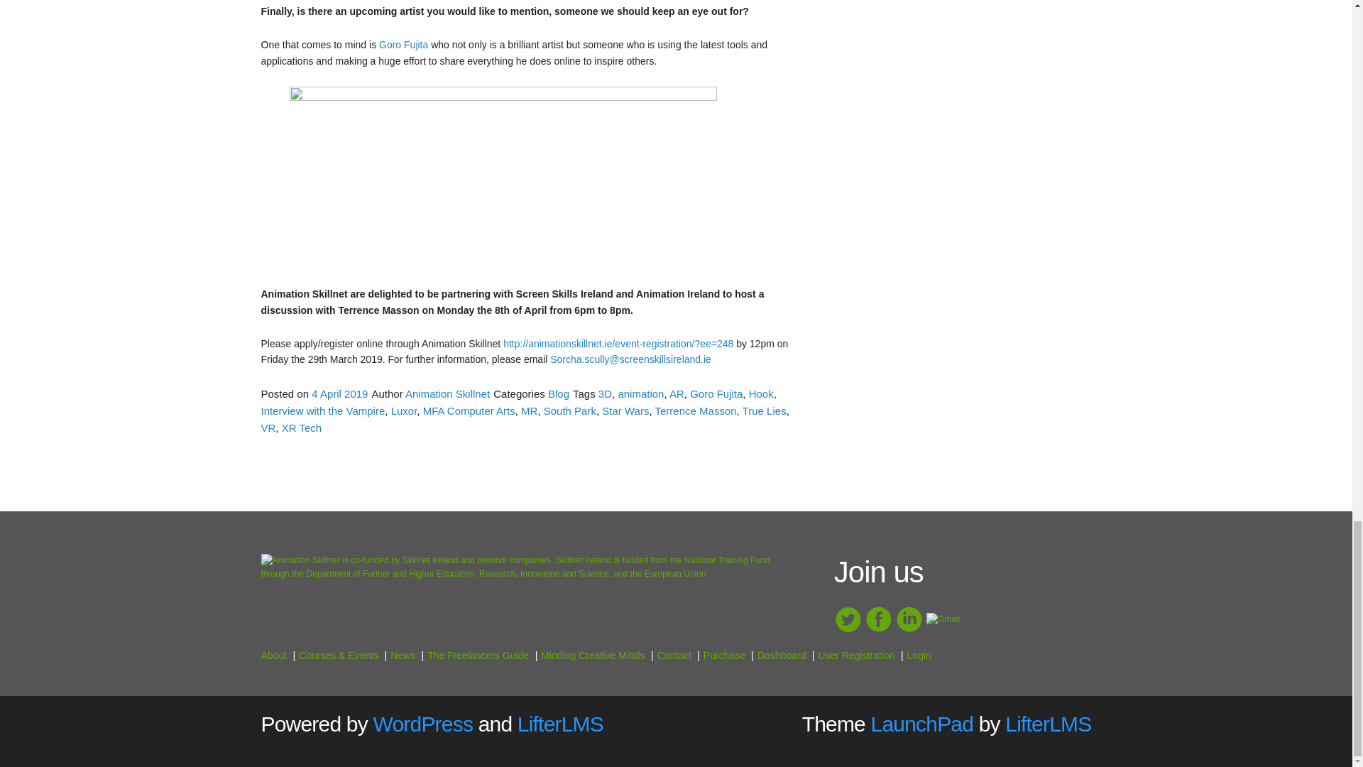 The image size is (1363, 767). I want to click on Hook, so click(761, 393).